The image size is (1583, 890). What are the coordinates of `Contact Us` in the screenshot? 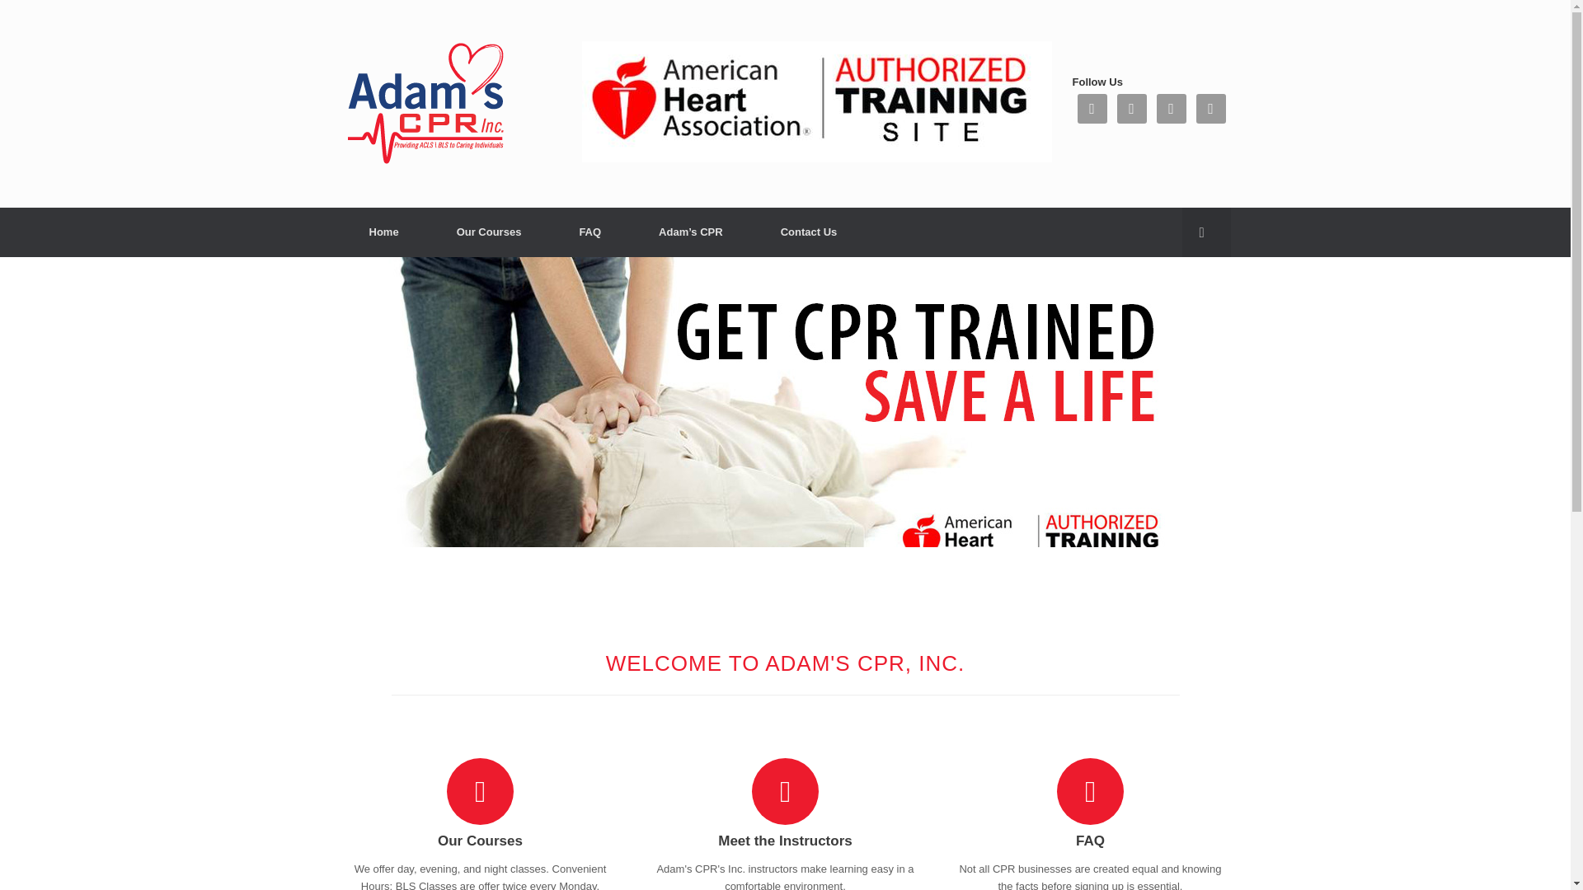 It's located at (809, 232).